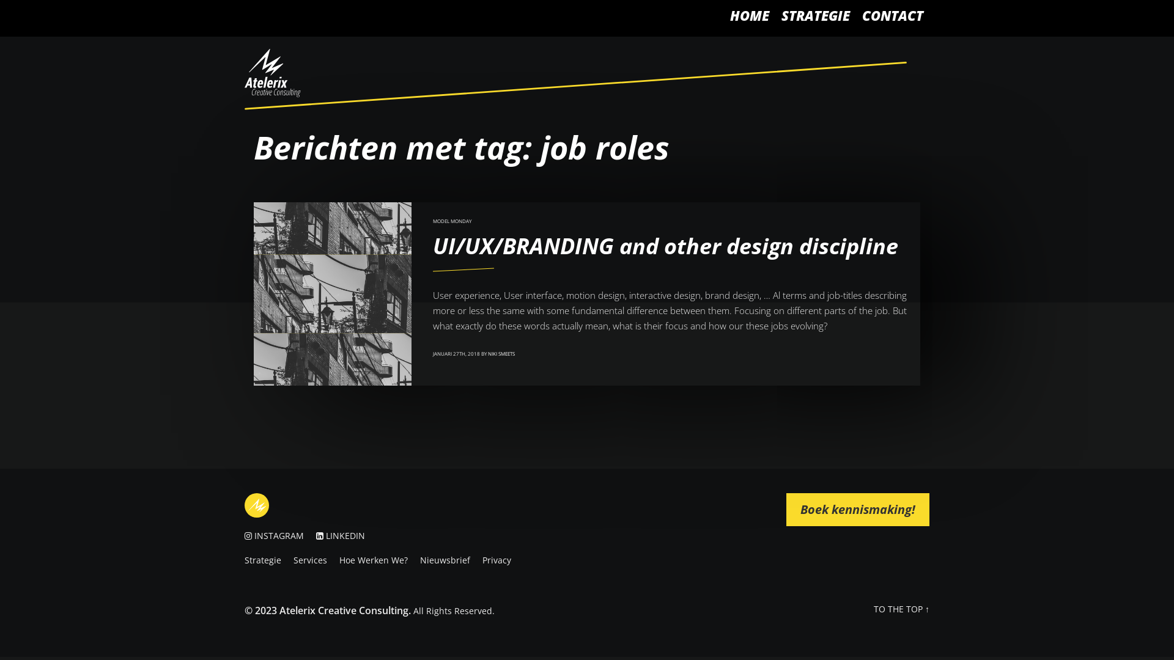 The width and height of the screenshot is (1174, 660). I want to click on Privacy, so click(497, 560).